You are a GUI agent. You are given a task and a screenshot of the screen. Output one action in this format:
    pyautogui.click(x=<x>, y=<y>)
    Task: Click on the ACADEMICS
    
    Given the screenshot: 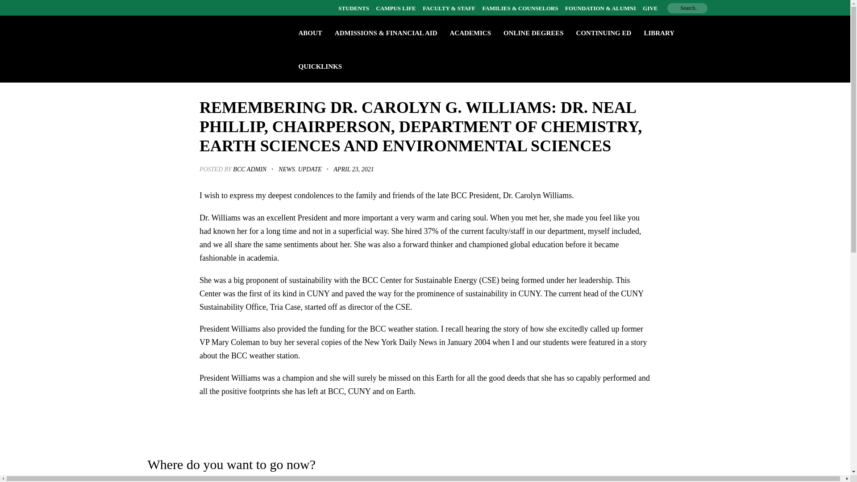 What is the action you would take?
    pyautogui.click(x=470, y=33)
    